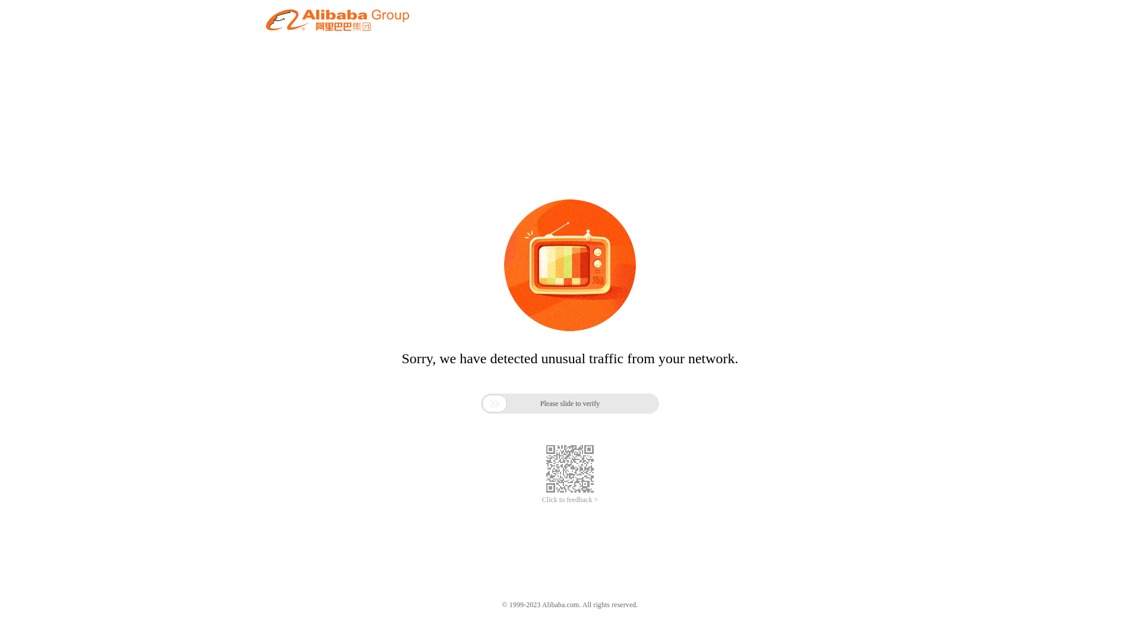 The image size is (1140, 641). What do you see at coordinates (570, 500) in the screenshot?
I see `Click to feedback >` at bounding box center [570, 500].